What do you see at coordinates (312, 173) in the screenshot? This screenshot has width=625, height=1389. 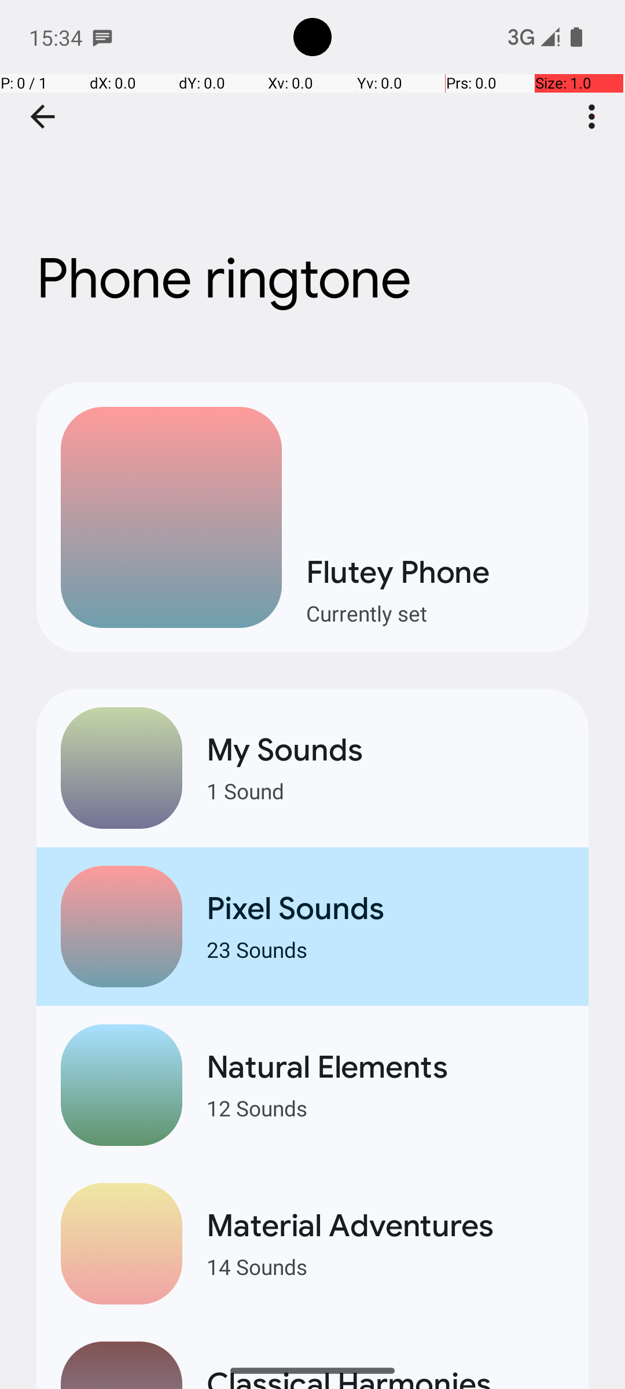 I see `Phone ringtone` at bounding box center [312, 173].